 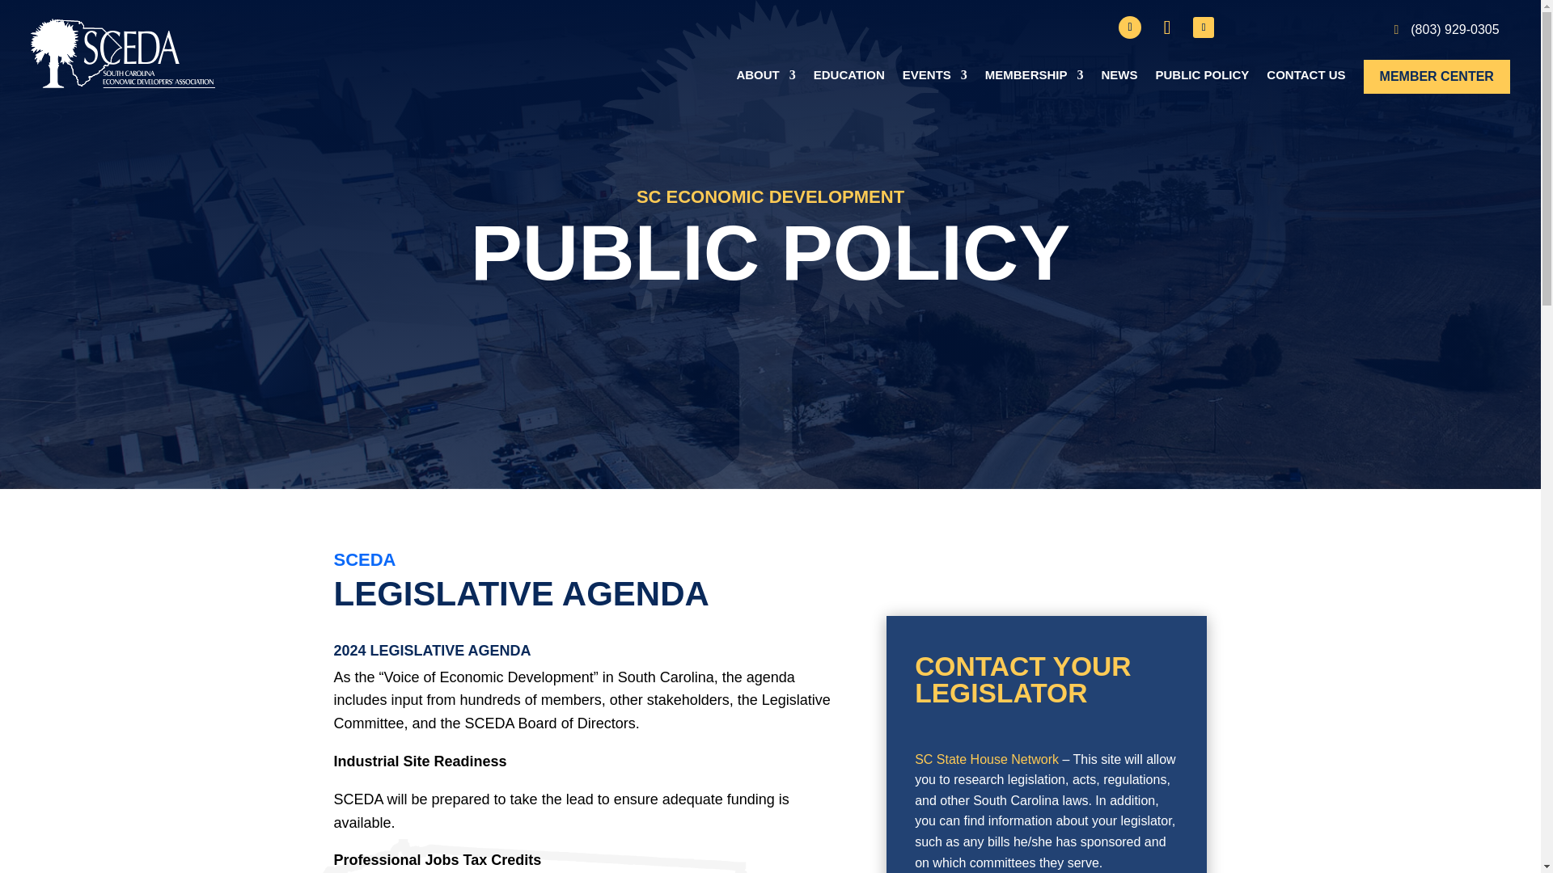 What do you see at coordinates (1204, 27) in the screenshot?
I see `Follow on LinkedIn` at bounding box center [1204, 27].